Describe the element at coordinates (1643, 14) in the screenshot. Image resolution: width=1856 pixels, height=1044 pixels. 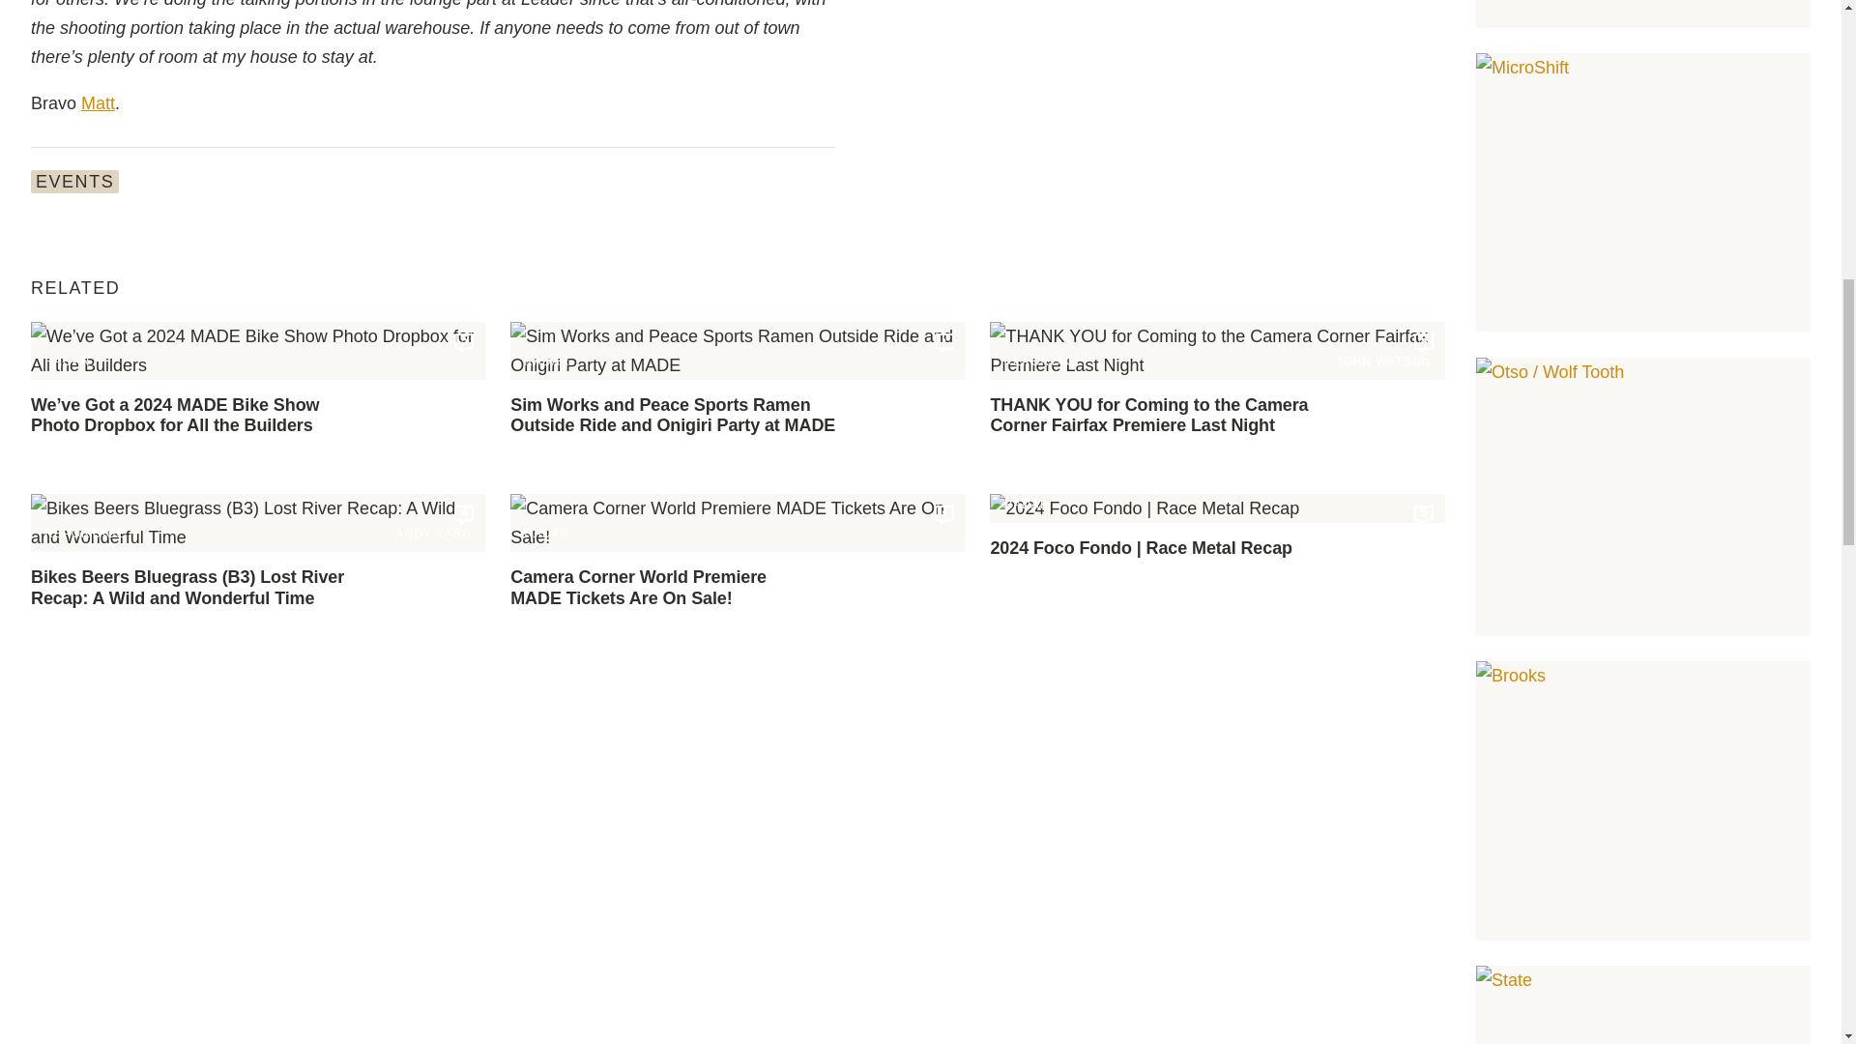
I see `Paul Components` at that location.